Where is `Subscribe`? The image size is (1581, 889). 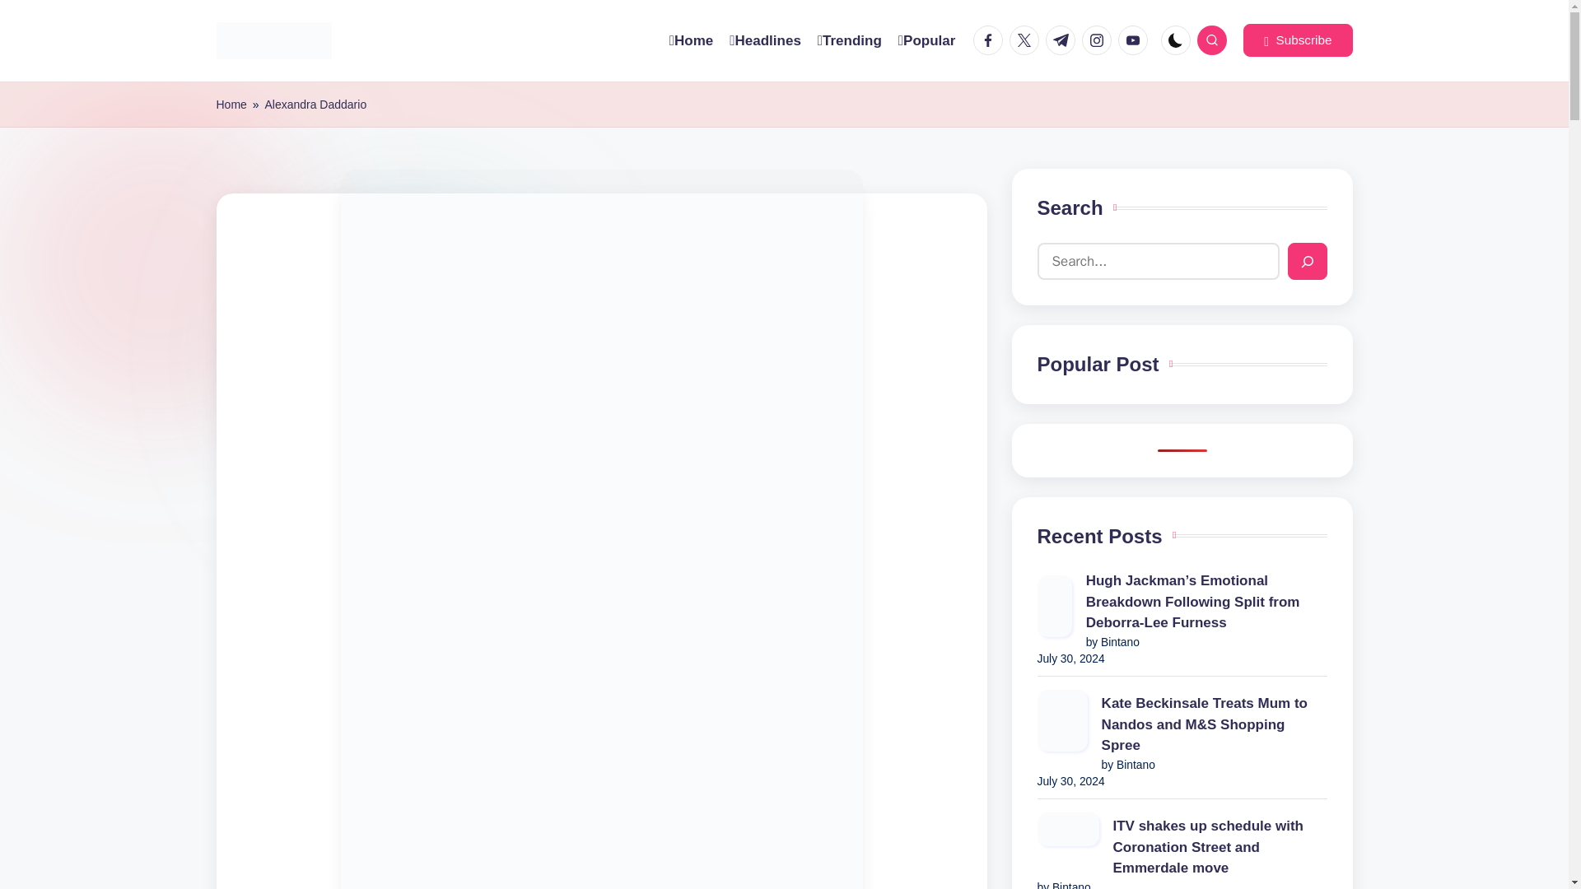 Subscribe is located at coordinates (1297, 40).